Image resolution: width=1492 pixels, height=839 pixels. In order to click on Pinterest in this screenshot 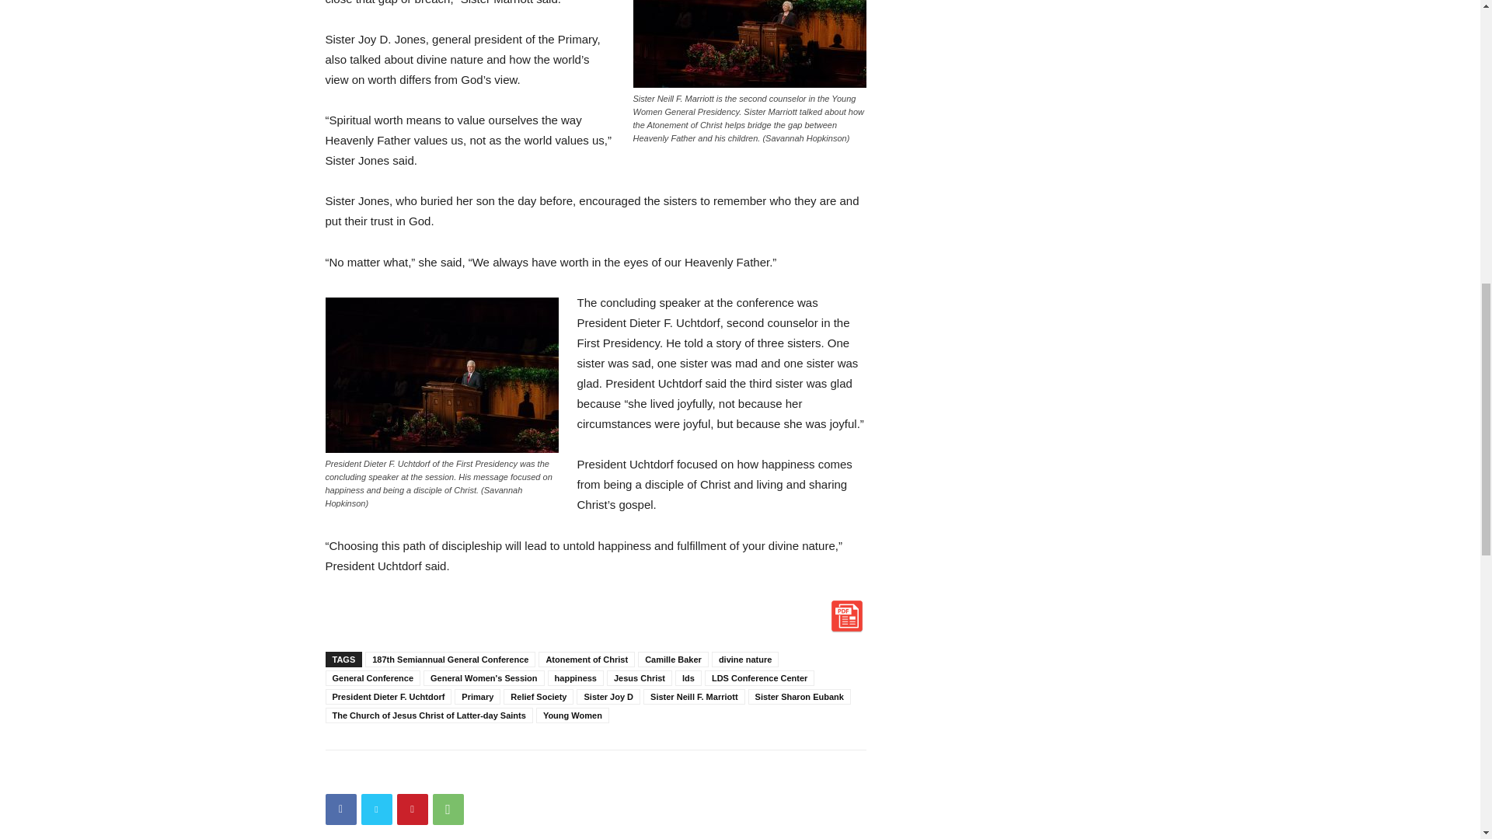, I will do `click(412, 809)`.